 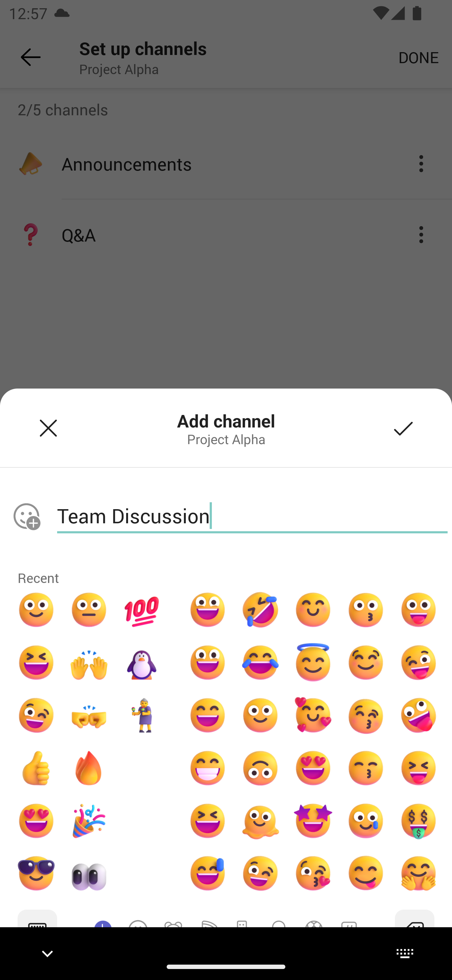 What do you see at coordinates (418, 663) in the screenshot?
I see `Winking tongue out emoji` at bounding box center [418, 663].